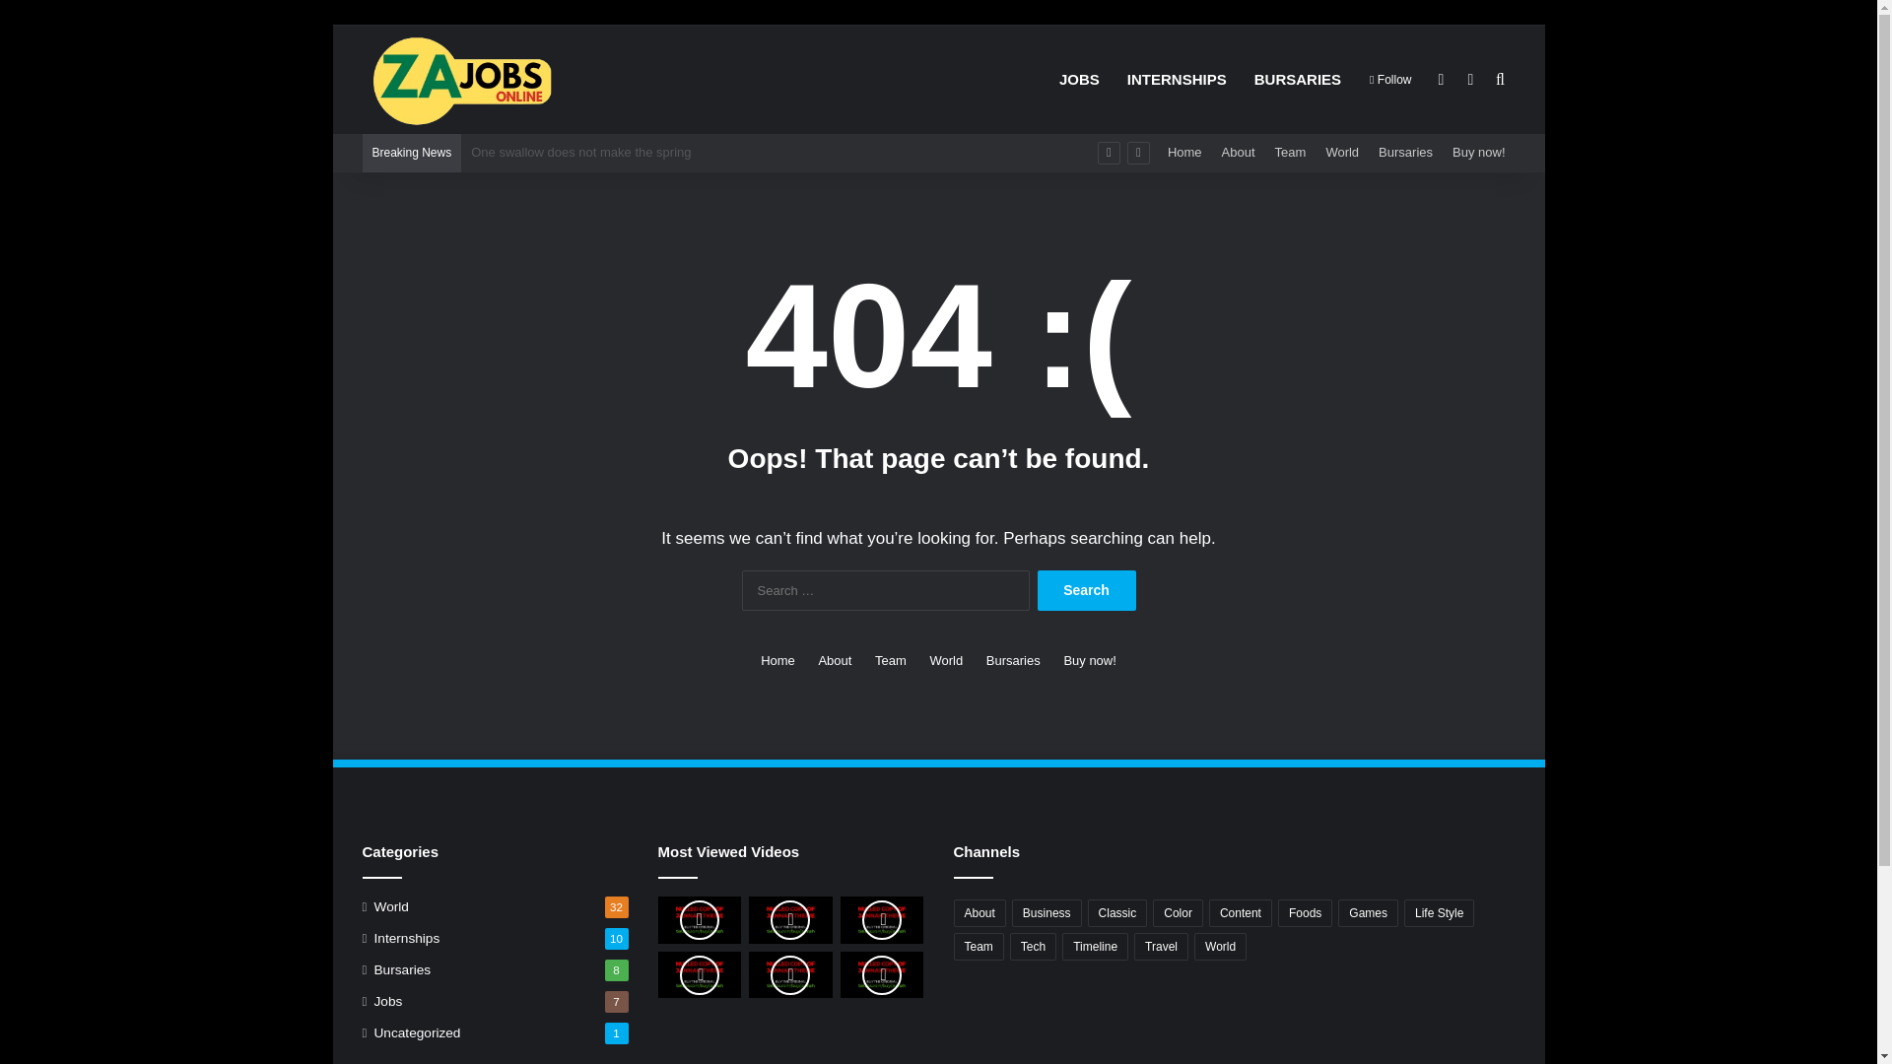 Image resolution: width=1892 pixels, height=1064 pixels. I want to click on World, so click(391, 906).